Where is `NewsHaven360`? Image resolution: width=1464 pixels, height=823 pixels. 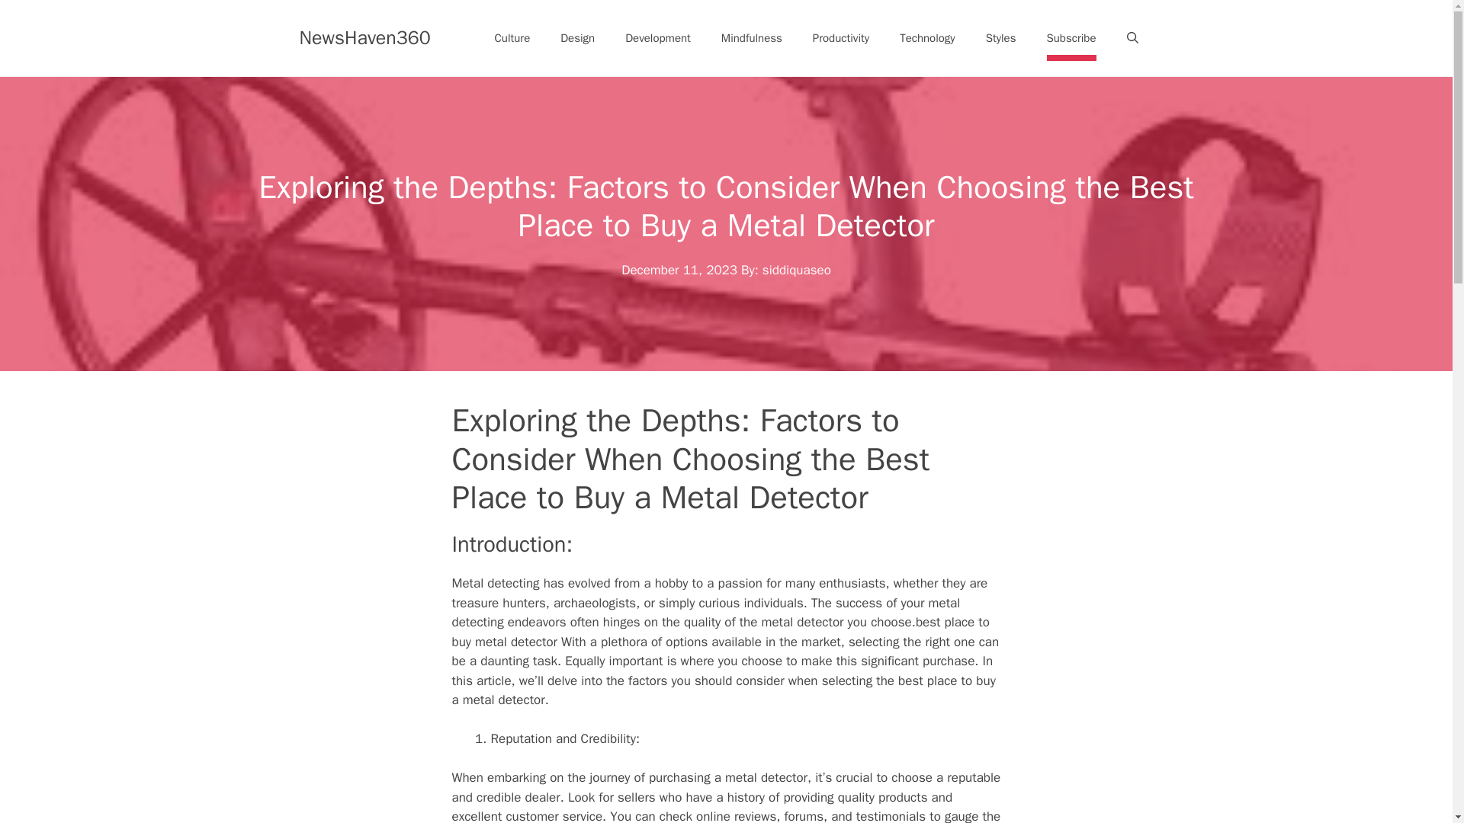
NewsHaven360 is located at coordinates (364, 37).